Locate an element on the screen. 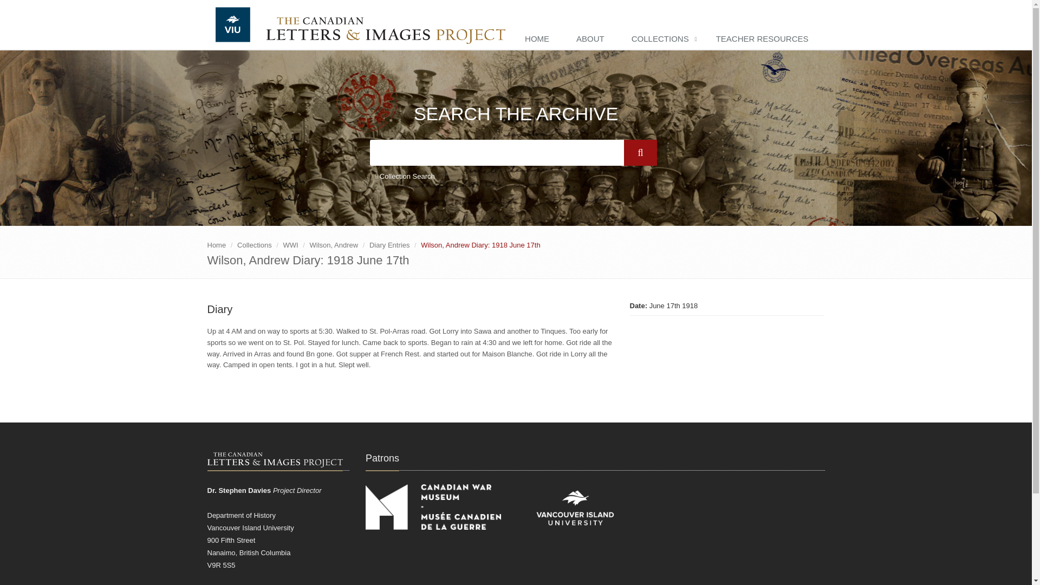  Diary Entries is located at coordinates (389, 245).